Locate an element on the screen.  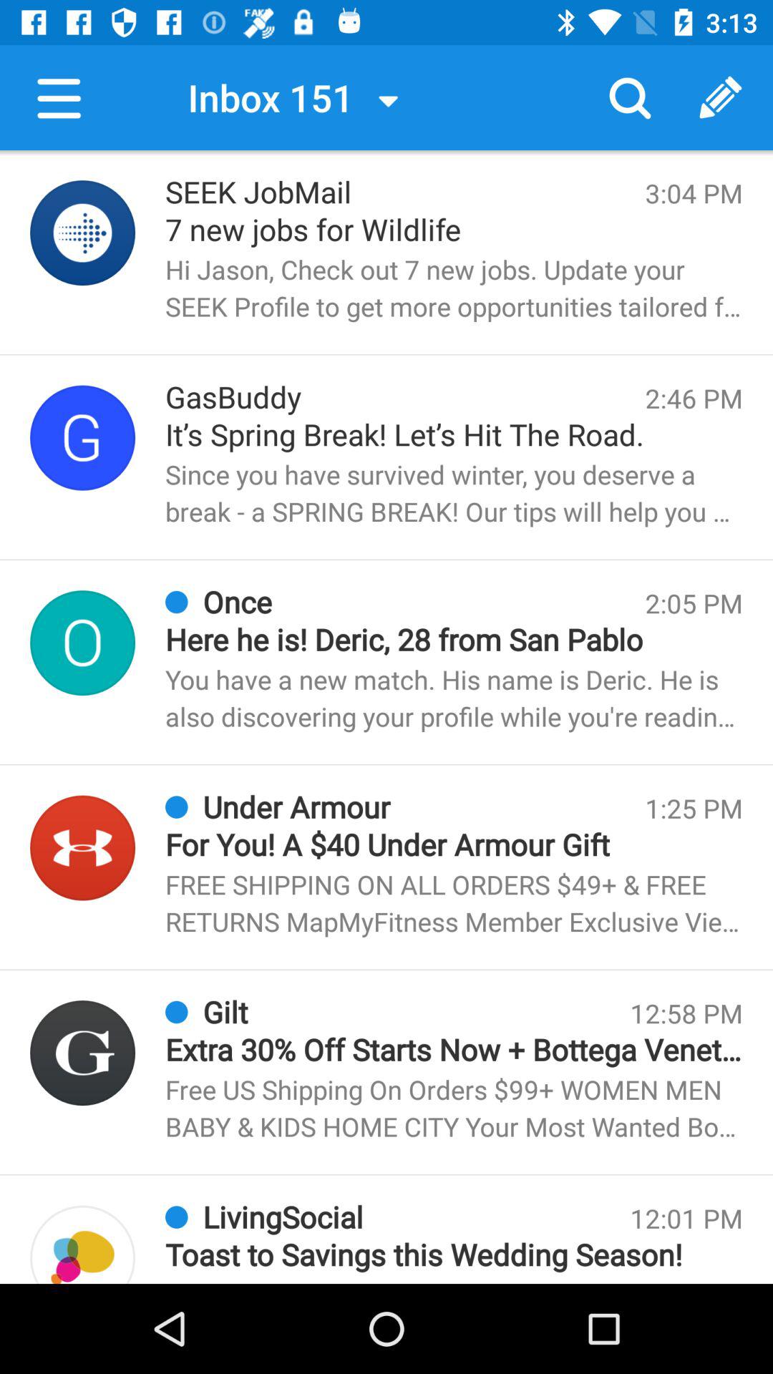
go to the page is located at coordinates (83, 233).